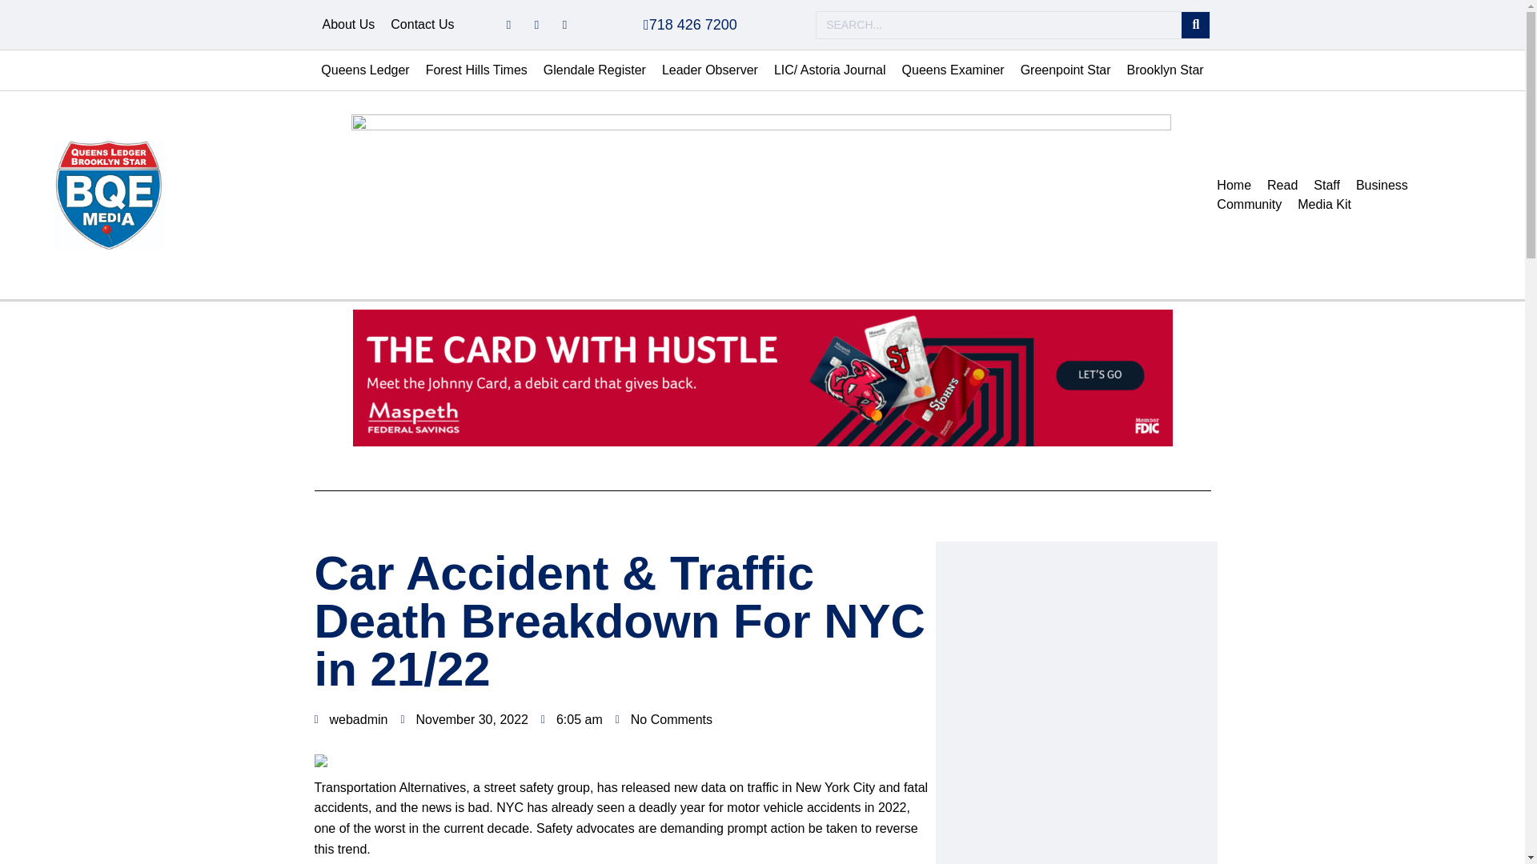 This screenshot has height=864, width=1537. What do you see at coordinates (423, 25) in the screenshot?
I see `Contact Us` at bounding box center [423, 25].